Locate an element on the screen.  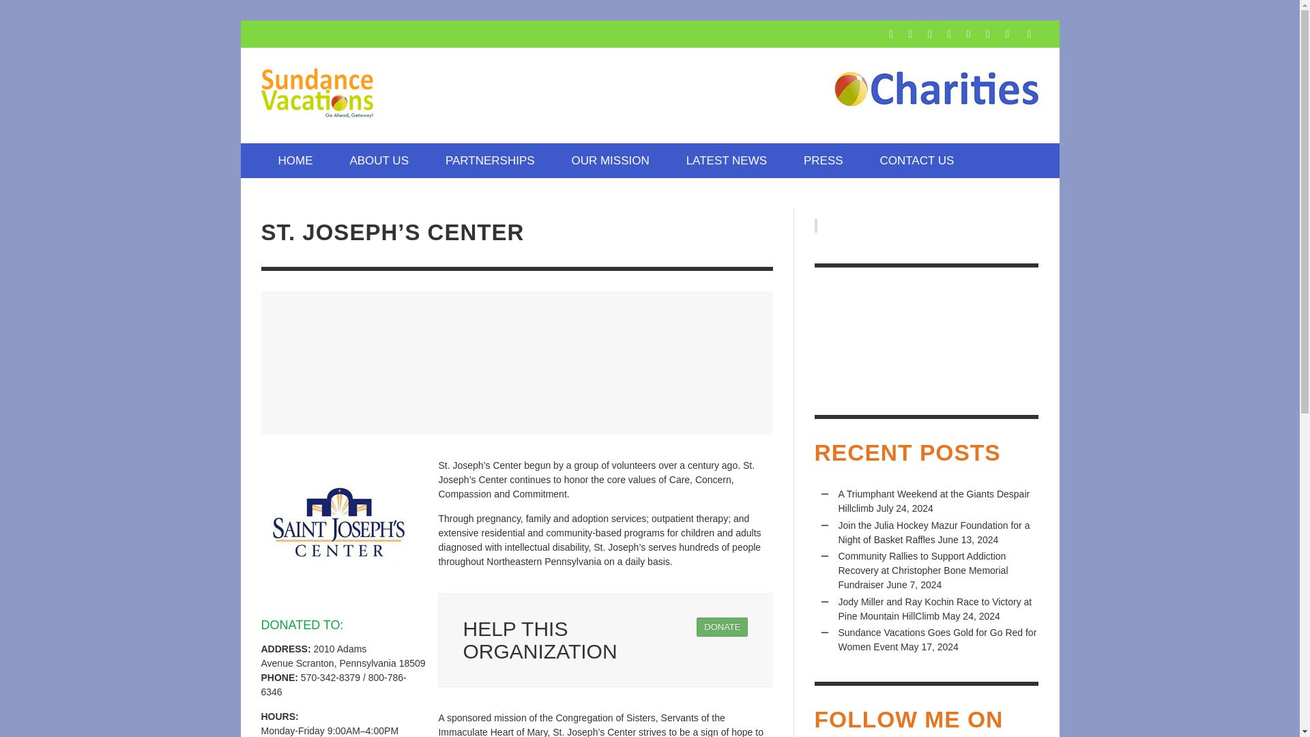
A Triumphant Weekend at the Giants Despair Hillclimb is located at coordinates (933, 501).